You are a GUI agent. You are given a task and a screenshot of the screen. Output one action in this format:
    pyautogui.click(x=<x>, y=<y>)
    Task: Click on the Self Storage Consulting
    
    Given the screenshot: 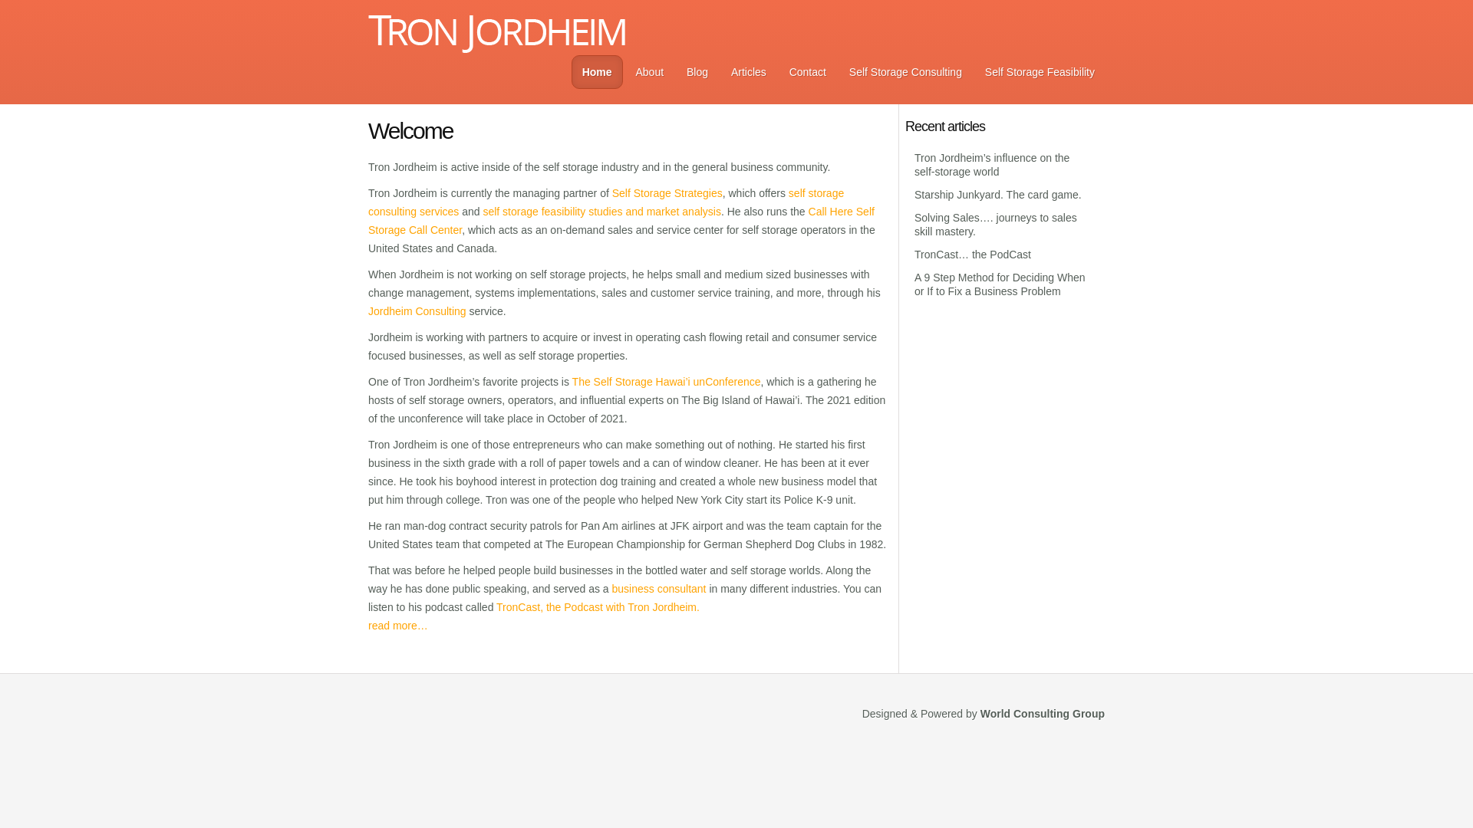 What is the action you would take?
    pyautogui.click(x=905, y=72)
    